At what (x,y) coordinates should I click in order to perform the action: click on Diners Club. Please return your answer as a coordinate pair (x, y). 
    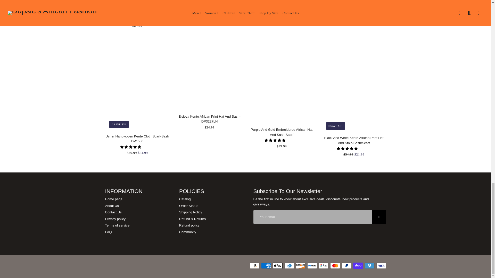
    Looking at the image, I should click on (289, 266).